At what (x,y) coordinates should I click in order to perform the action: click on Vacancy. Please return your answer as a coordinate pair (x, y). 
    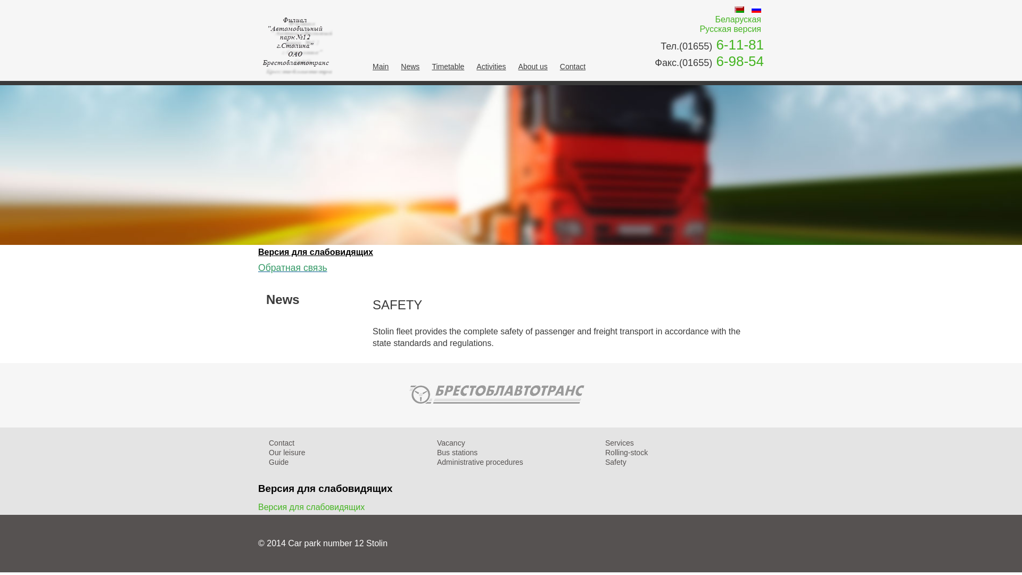
    Looking at the image, I should click on (451, 443).